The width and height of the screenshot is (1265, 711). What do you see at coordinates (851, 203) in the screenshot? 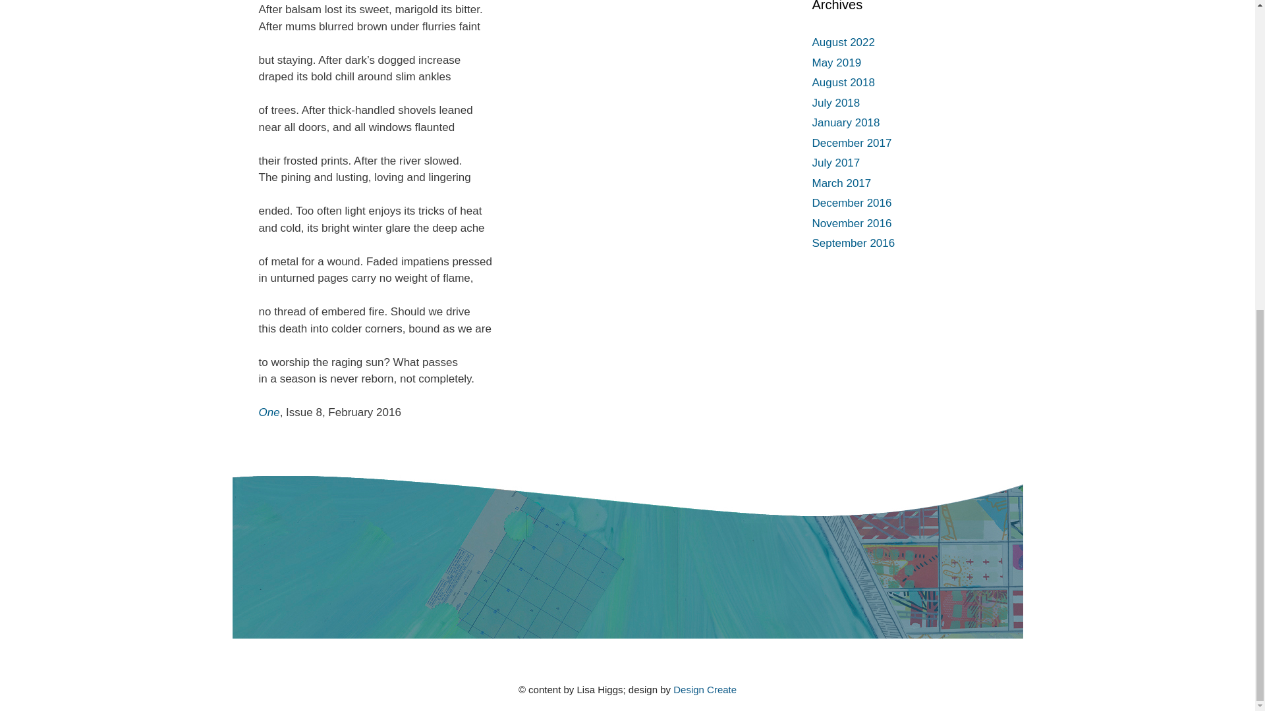
I see `December 2016` at bounding box center [851, 203].